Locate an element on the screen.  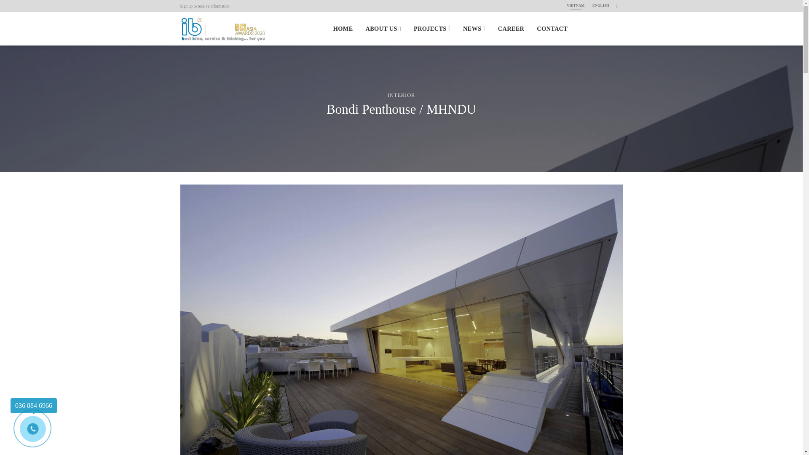
VIETNAM is located at coordinates (576, 6).